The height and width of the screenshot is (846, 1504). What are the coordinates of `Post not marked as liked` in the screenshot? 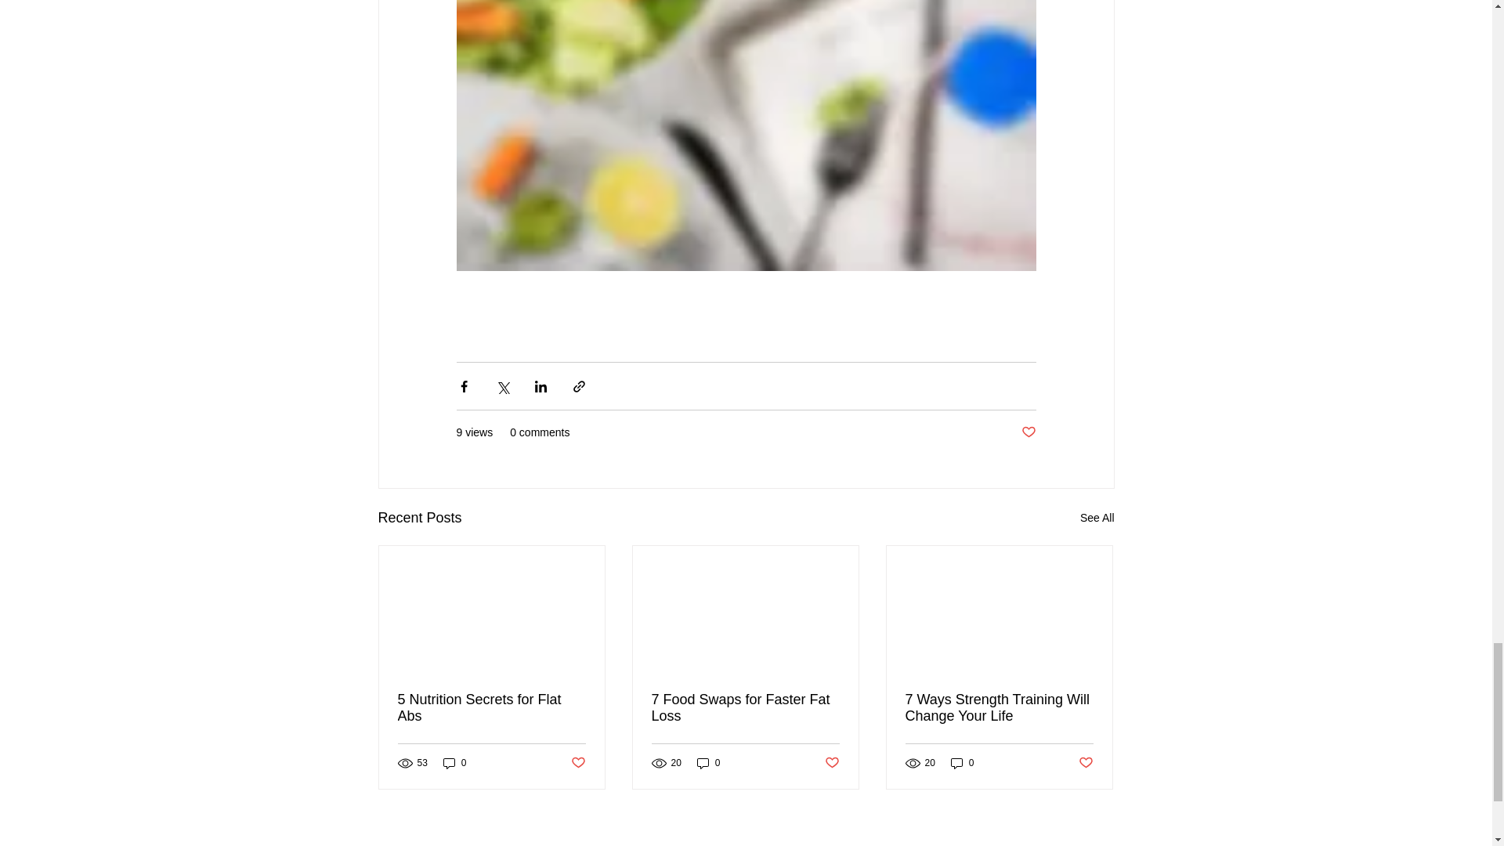 It's located at (577, 763).